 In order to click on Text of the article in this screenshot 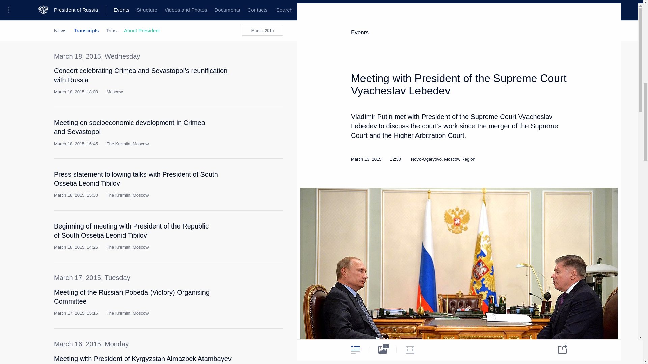, I will do `click(244, 295)`.